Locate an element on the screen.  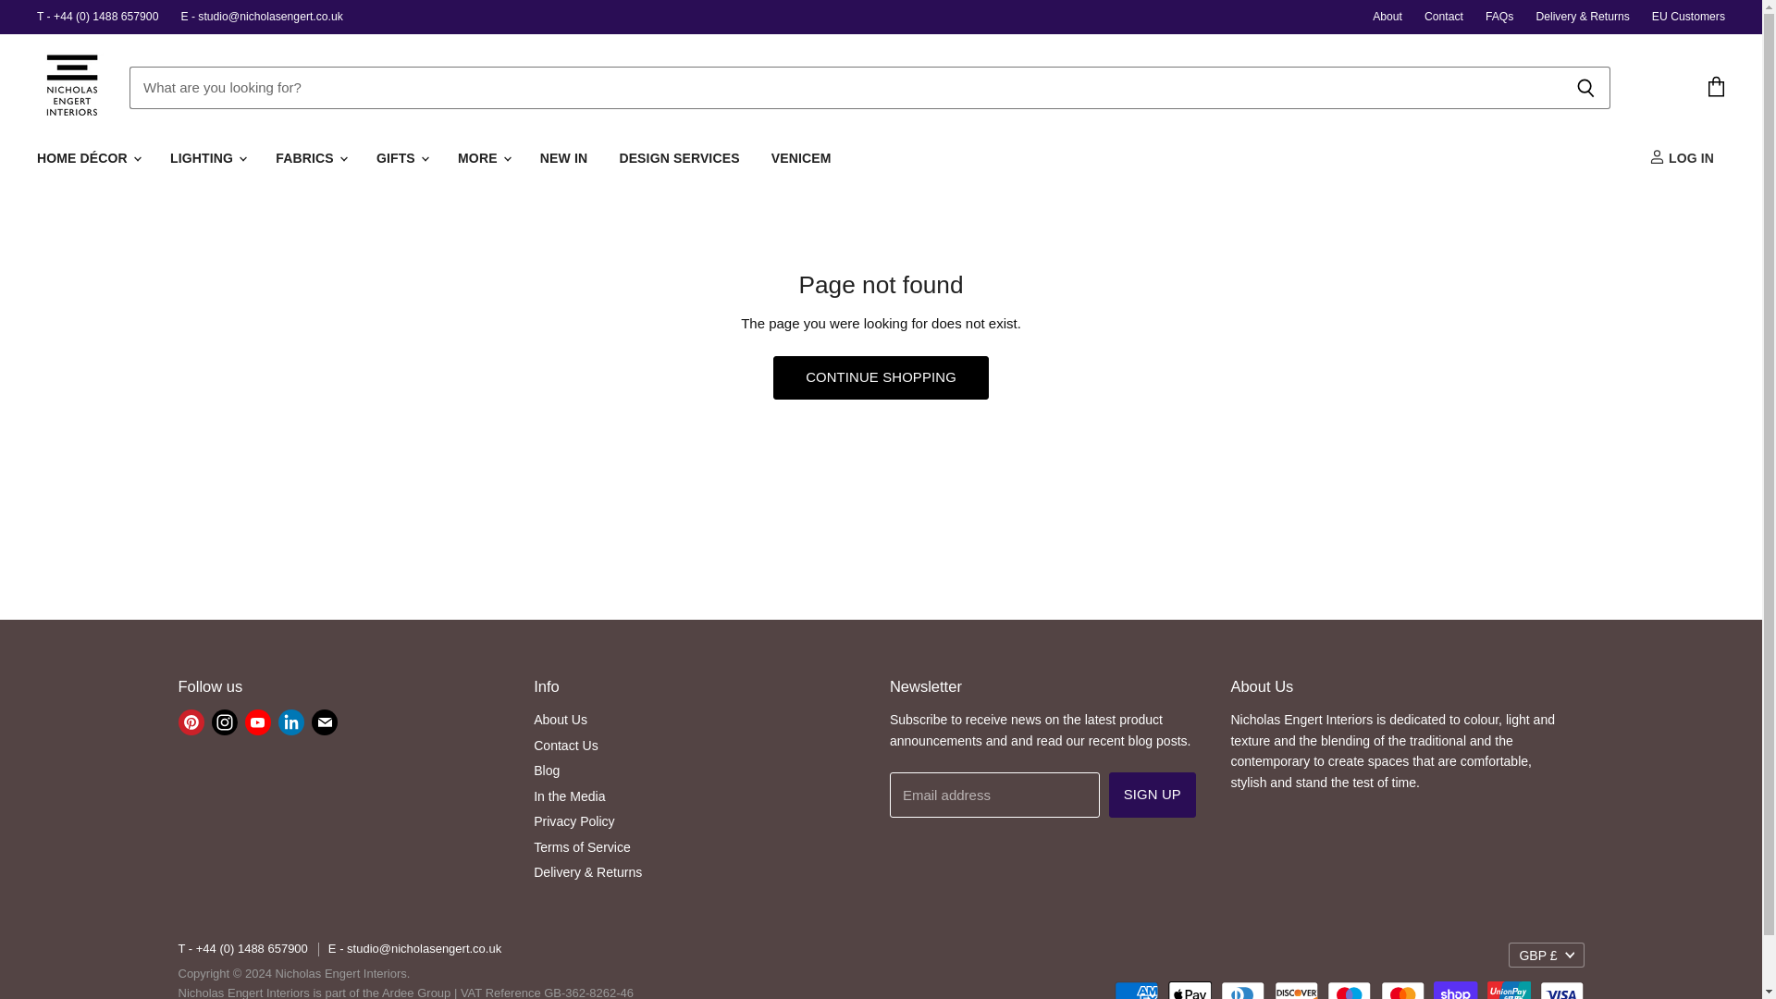
Youtube is located at coordinates (256, 721).